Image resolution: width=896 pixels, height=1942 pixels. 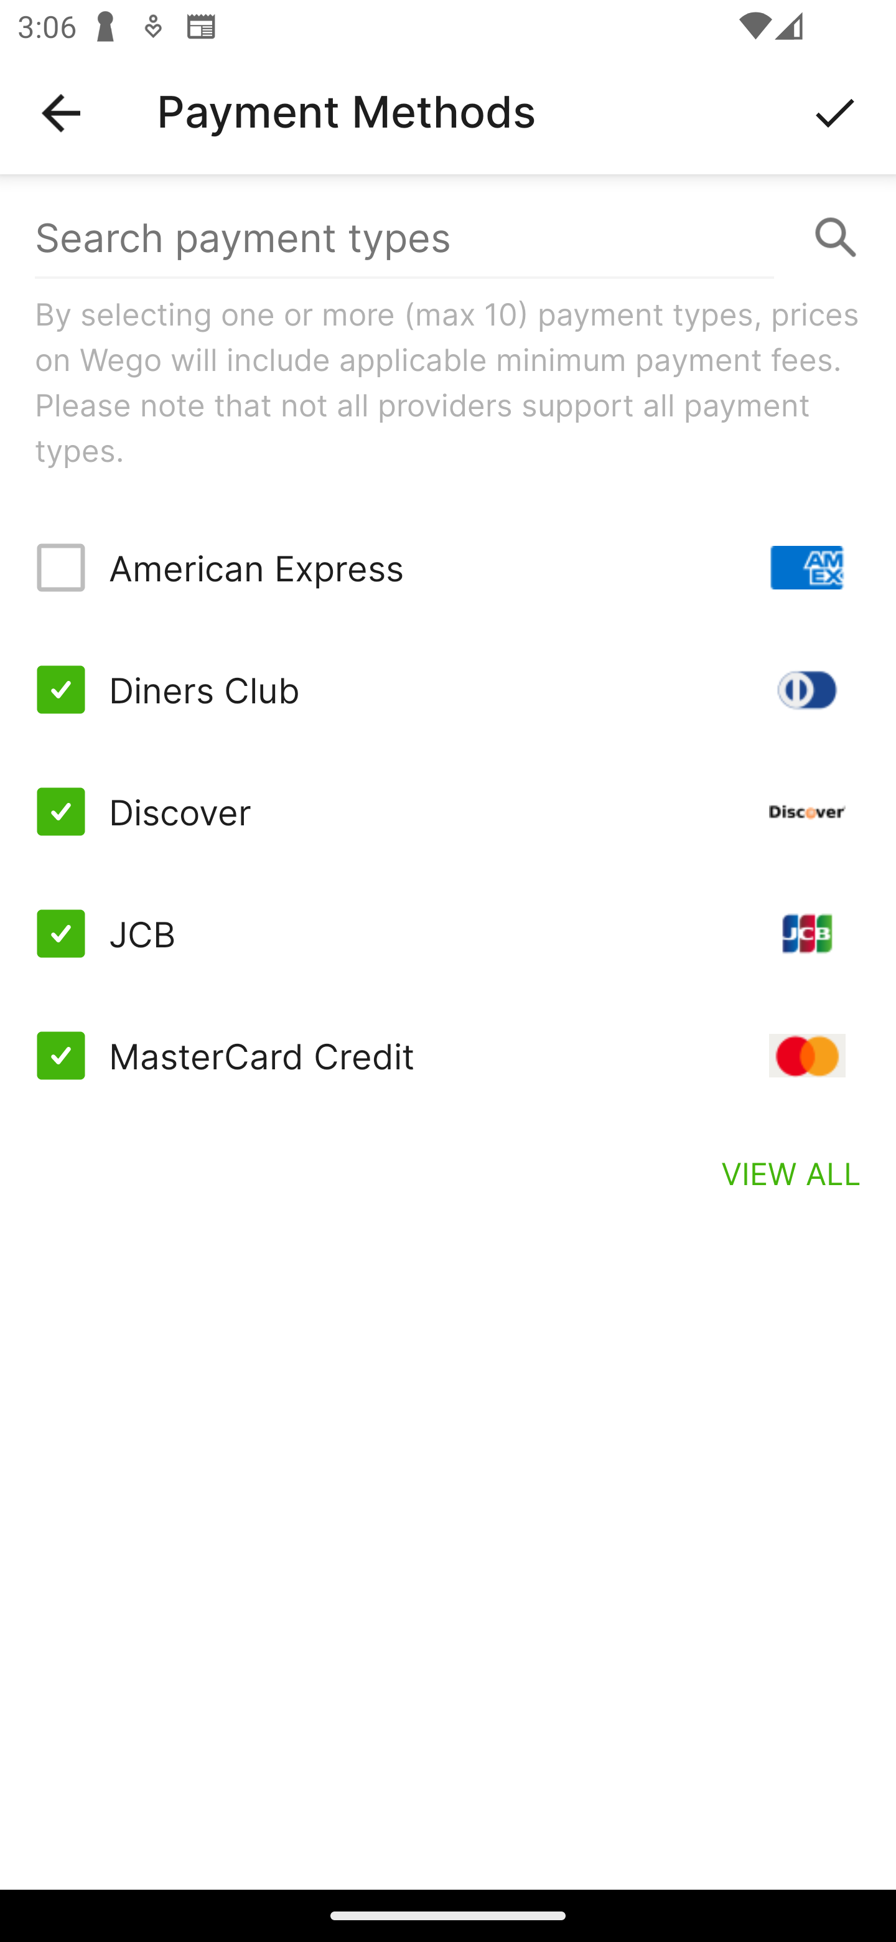 I want to click on JCB, so click(x=448, y=932).